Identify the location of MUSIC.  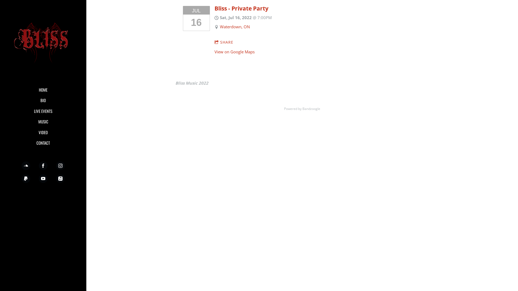
(43, 122).